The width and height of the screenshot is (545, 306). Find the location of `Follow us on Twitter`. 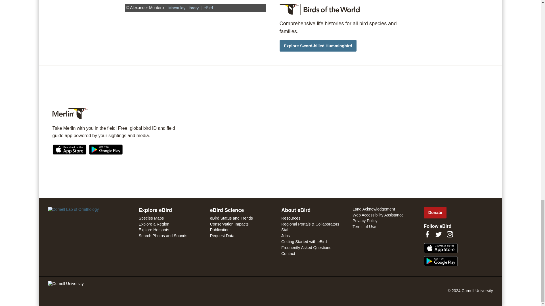

Follow us on Twitter is located at coordinates (438, 234).